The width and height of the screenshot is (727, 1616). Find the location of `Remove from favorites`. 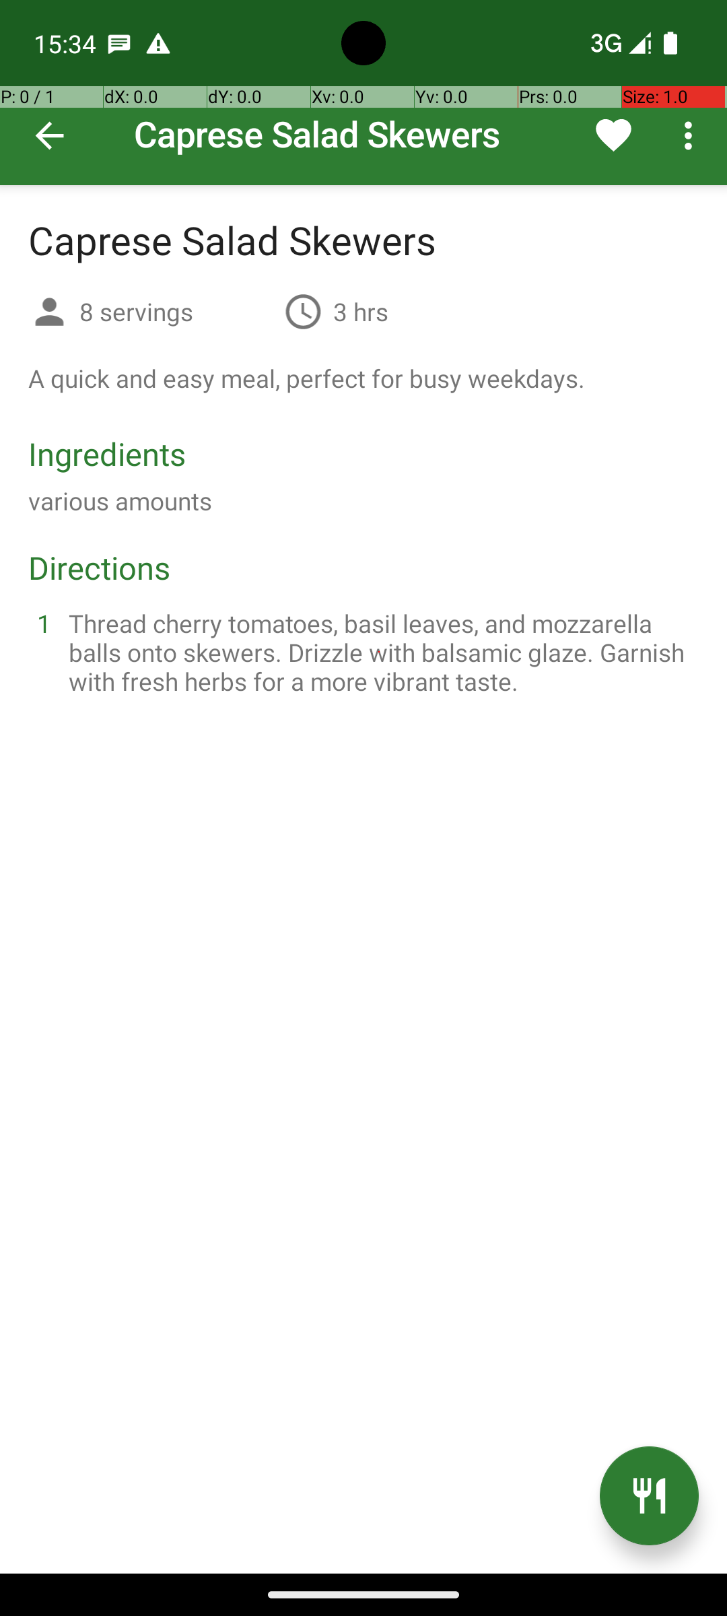

Remove from favorites is located at coordinates (614, 135).